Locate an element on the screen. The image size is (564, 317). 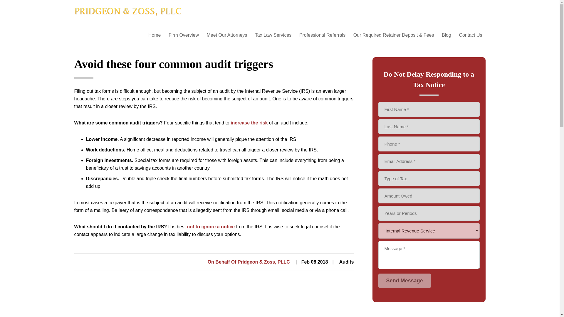
Audits is located at coordinates (101, 29).